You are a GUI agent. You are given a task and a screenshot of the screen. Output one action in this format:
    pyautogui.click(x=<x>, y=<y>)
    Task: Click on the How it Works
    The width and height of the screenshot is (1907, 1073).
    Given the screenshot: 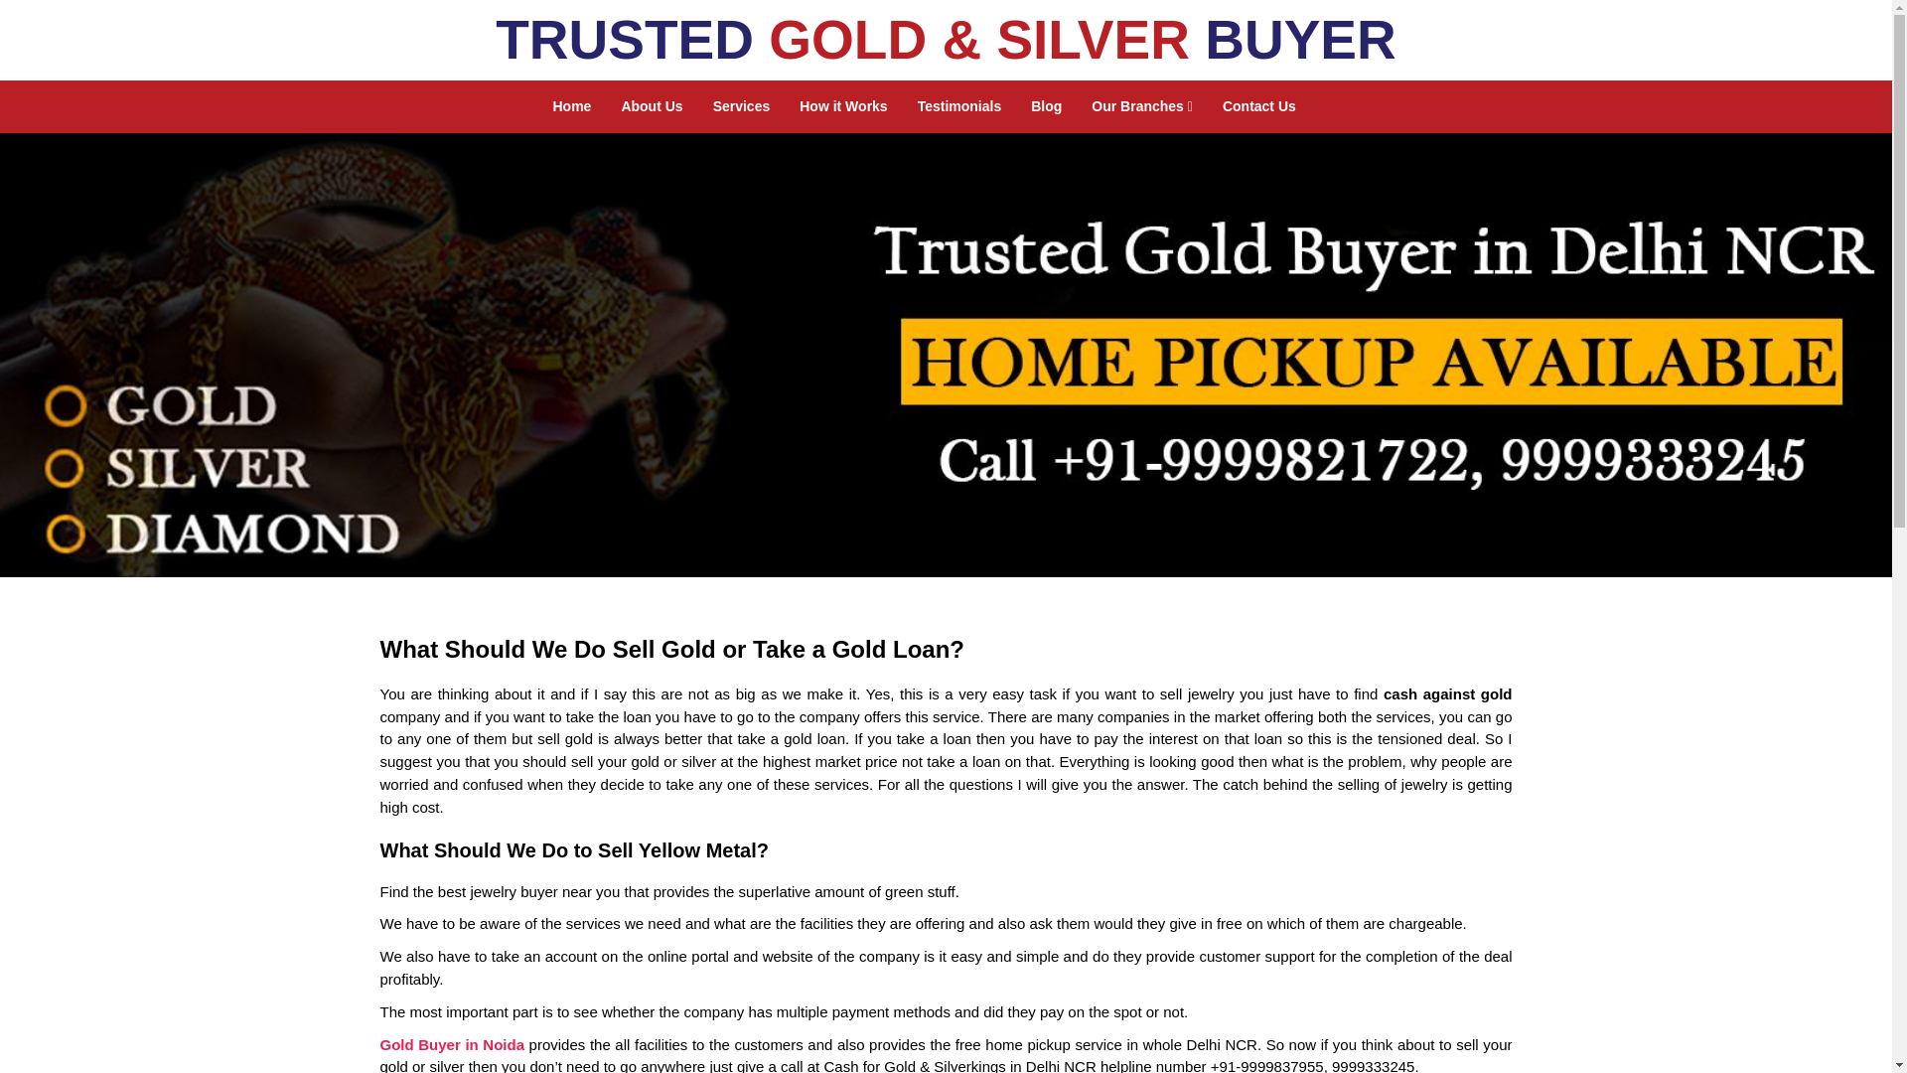 What is the action you would take?
    pyautogui.click(x=842, y=106)
    